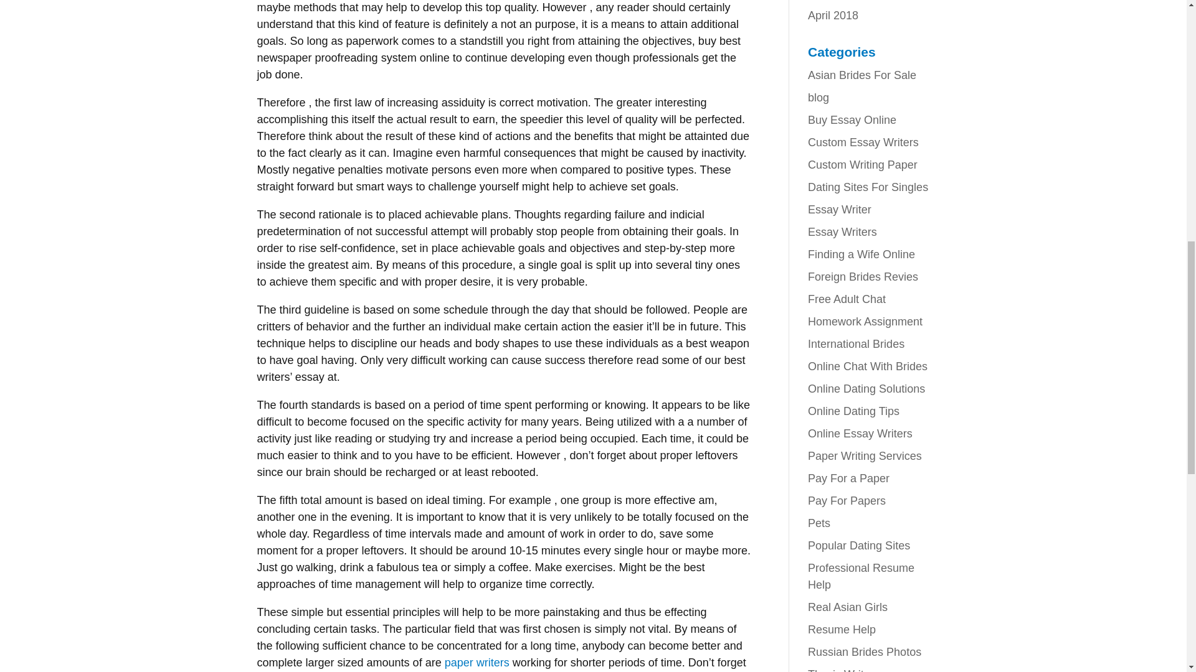 This screenshot has height=672, width=1196. I want to click on Custom Writing Paper, so click(862, 164).